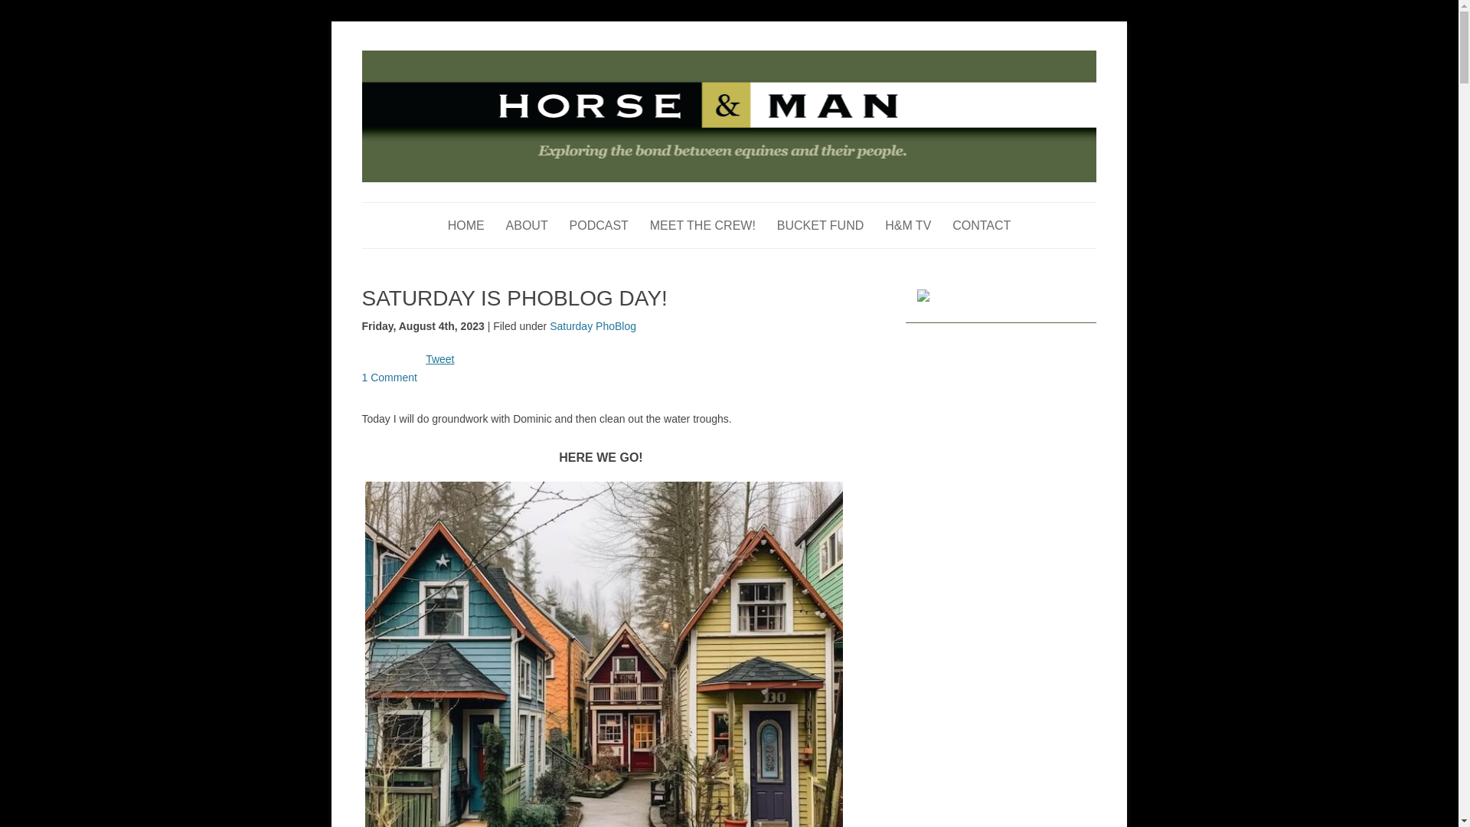 This screenshot has width=1470, height=827. Describe the element at coordinates (821, 225) in the screenshot. I see `The Drop in the Bucket Fund Story` at that location.